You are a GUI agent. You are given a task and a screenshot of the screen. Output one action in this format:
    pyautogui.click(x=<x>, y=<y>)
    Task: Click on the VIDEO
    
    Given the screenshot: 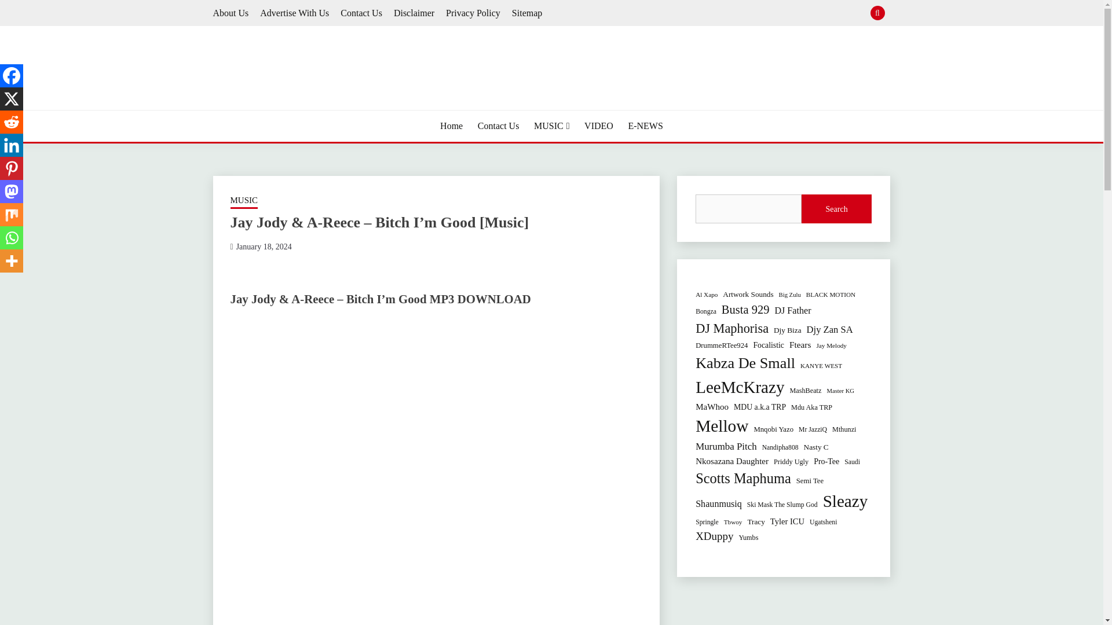 What is the action you would take?
    pyautogui.click(x=599, y=126)
    